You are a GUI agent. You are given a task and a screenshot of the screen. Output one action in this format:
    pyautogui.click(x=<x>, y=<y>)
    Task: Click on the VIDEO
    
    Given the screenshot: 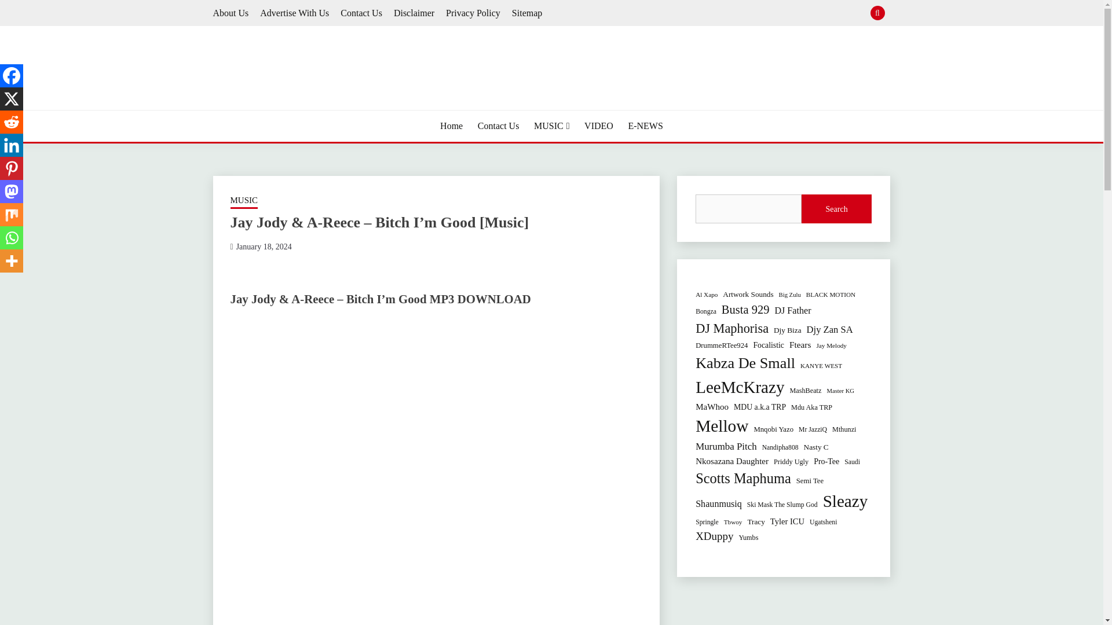 What is the action you would take?
    pyautogui.click(x=599, y=126)
    